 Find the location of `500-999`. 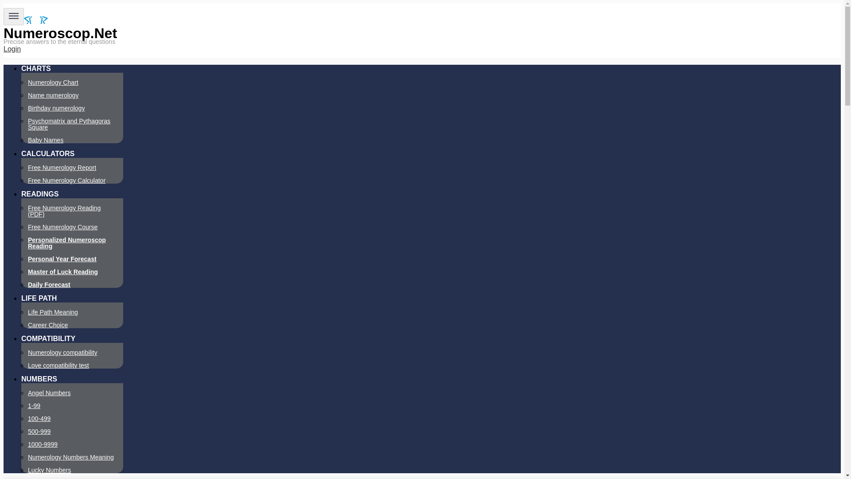

500-999 is located at coordinates (39, 431).